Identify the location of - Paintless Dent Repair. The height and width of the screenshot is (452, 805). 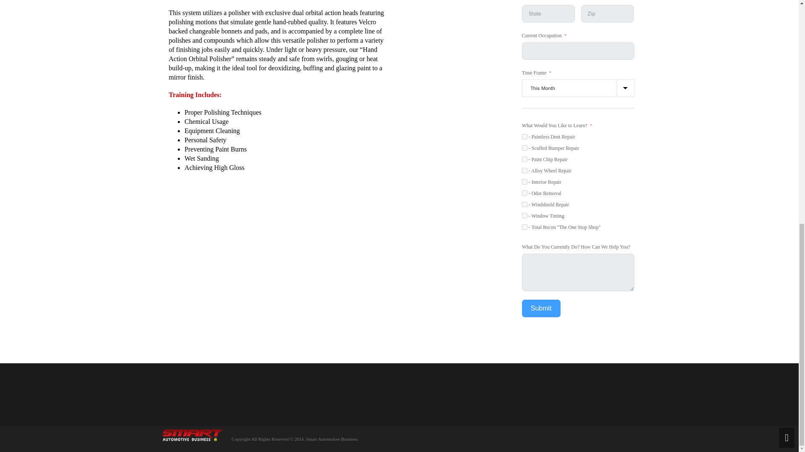
(524, 136).